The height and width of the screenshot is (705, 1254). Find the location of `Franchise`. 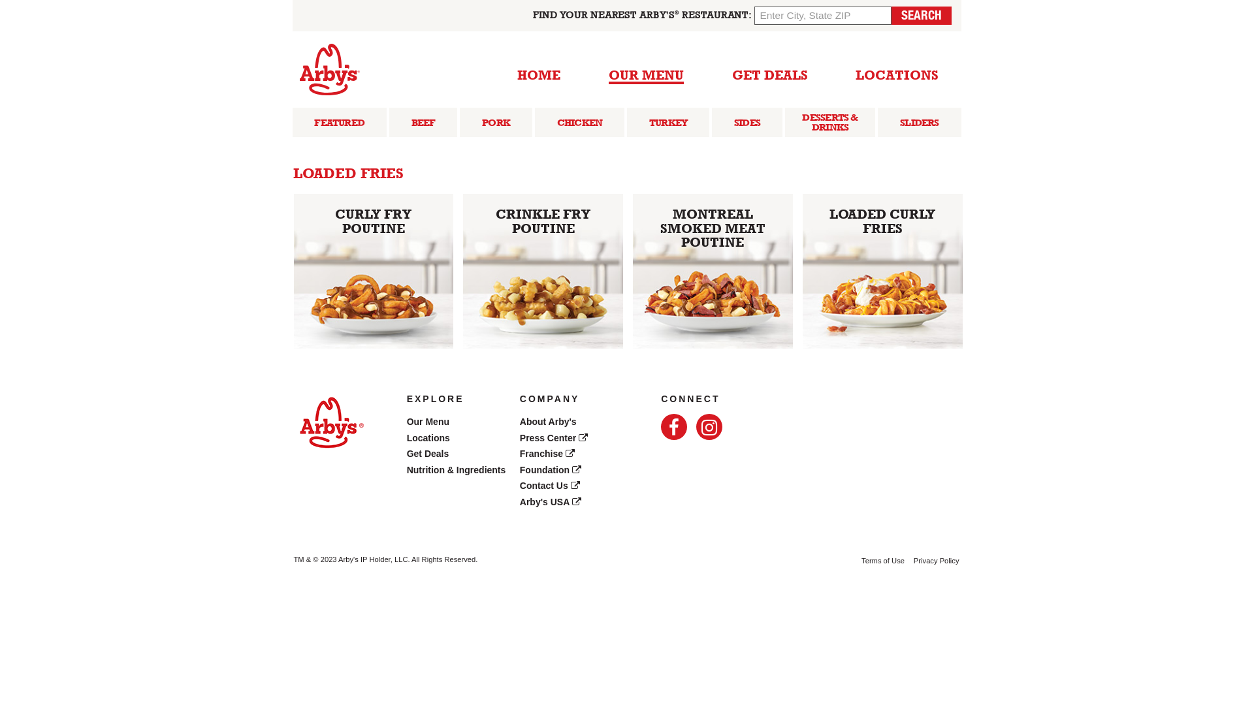

Franchise is located at coordinates (547, 454).